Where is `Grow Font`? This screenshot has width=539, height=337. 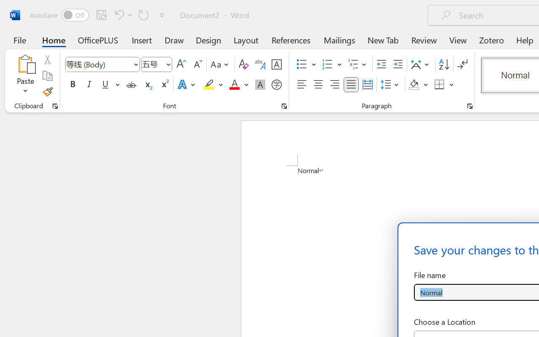
Grow Font is located at coordinates (181, 64).